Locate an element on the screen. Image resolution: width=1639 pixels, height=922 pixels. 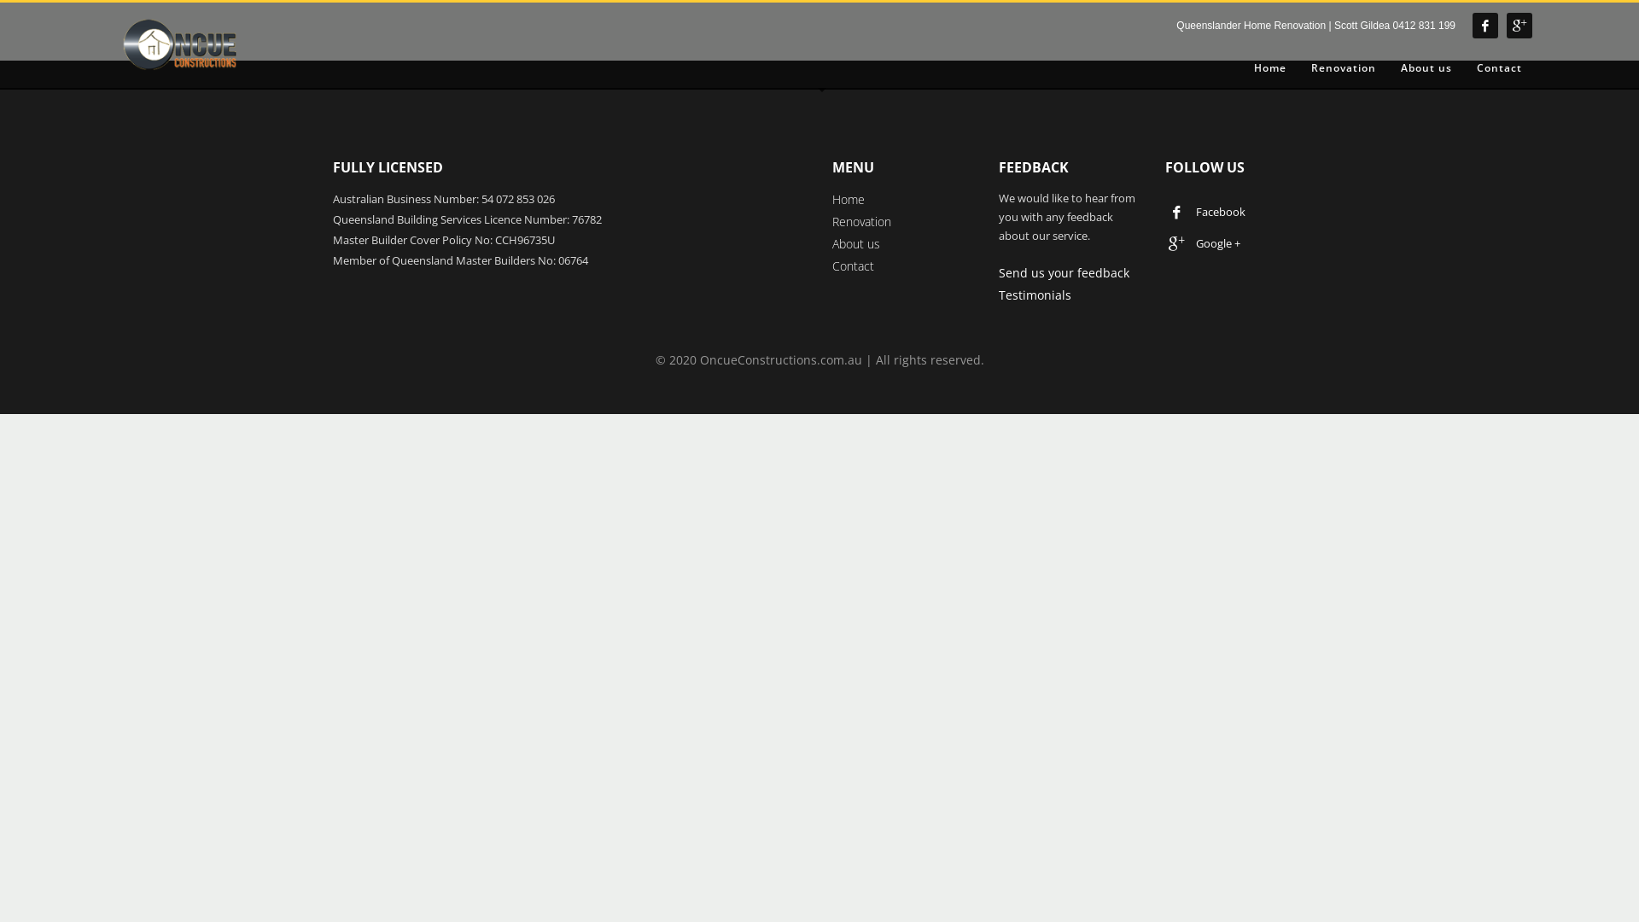
Facebook is located at coordinates (1485, 26).